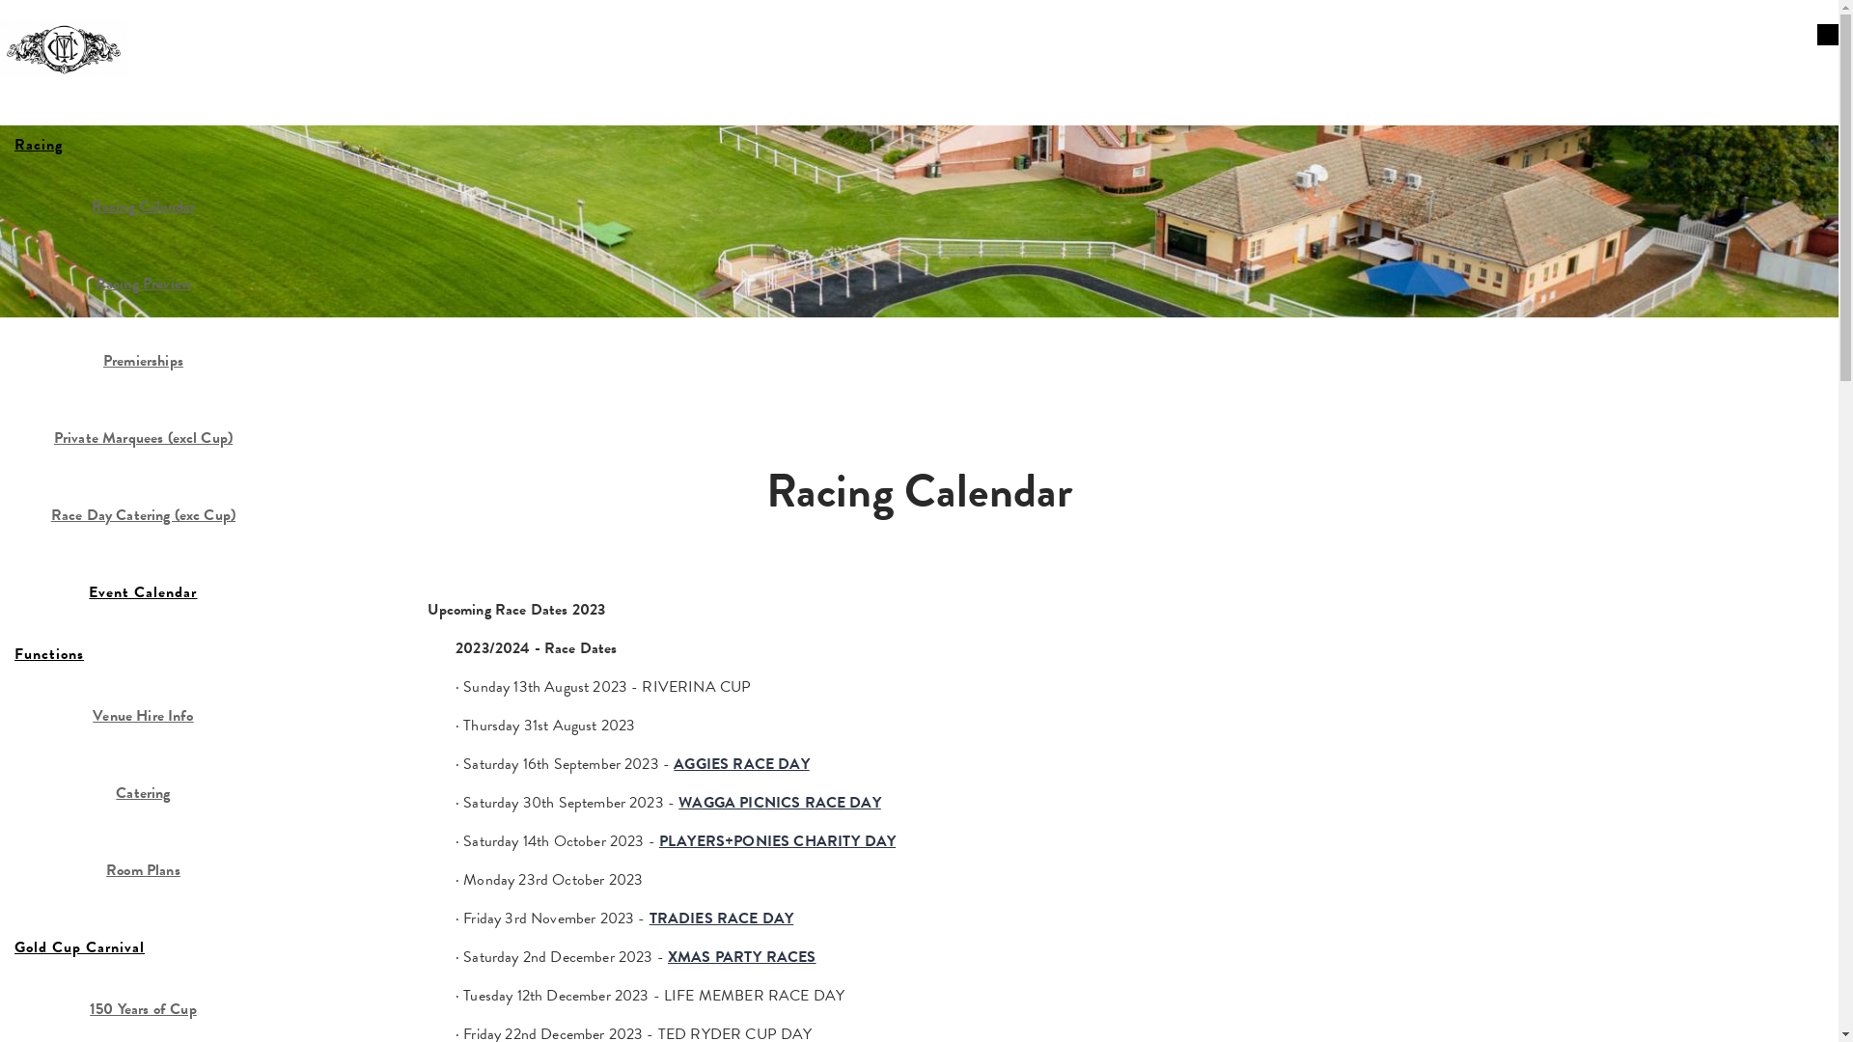 The image size is (1853, 1042). Describe the element at coordinates (143, 206) in the screenshot. I see `Racing Calendar` at that location.